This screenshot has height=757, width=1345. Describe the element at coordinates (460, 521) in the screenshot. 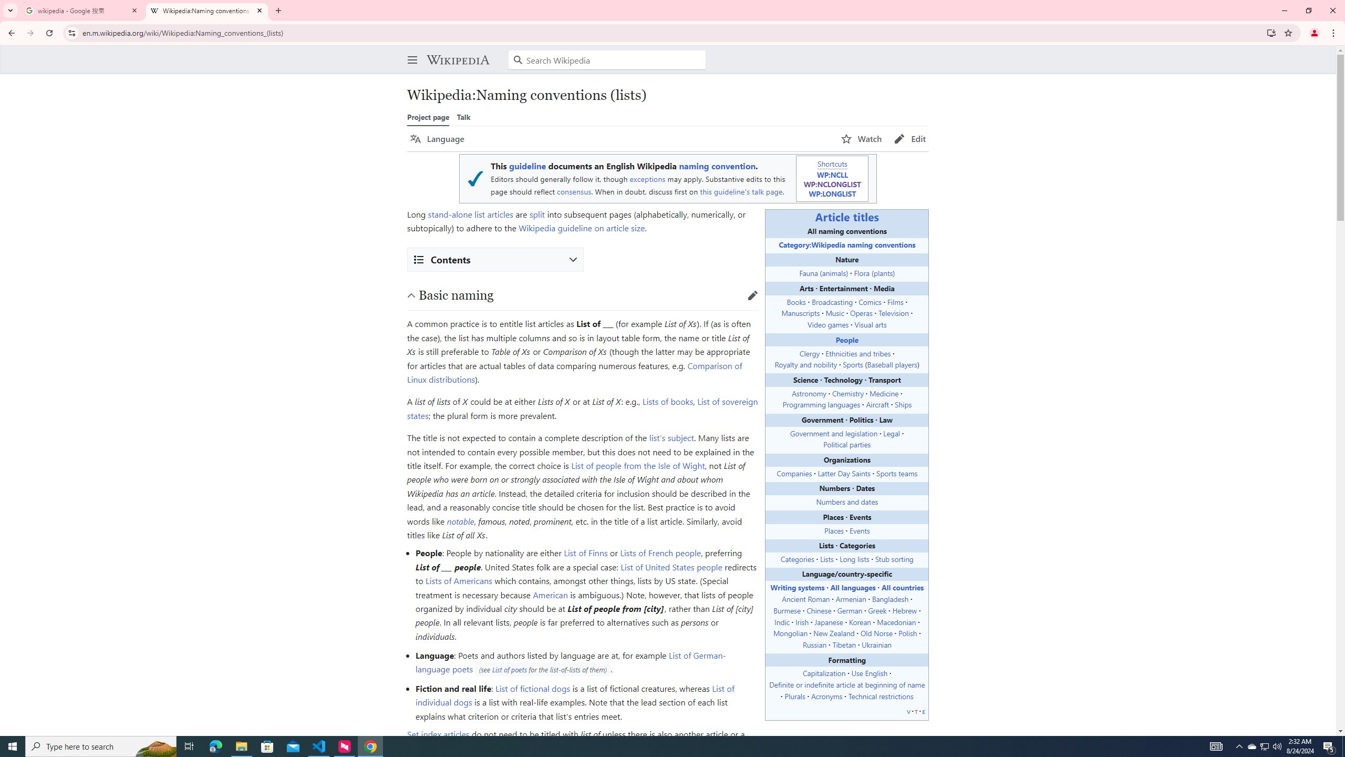

I see `notable` at that location.